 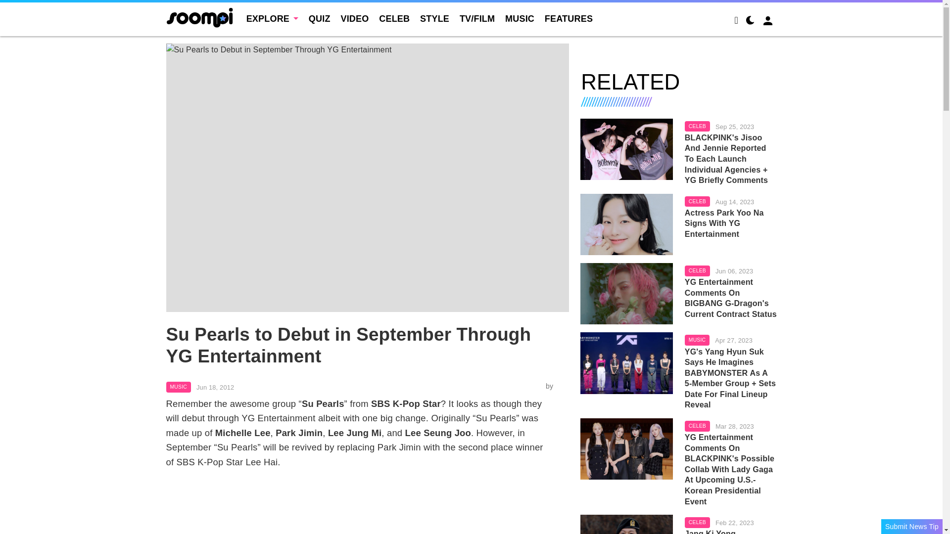 What do you see at coordinates (394, 19) in the screenshot?
I see `CELEB` at bounding box center [394, 19].